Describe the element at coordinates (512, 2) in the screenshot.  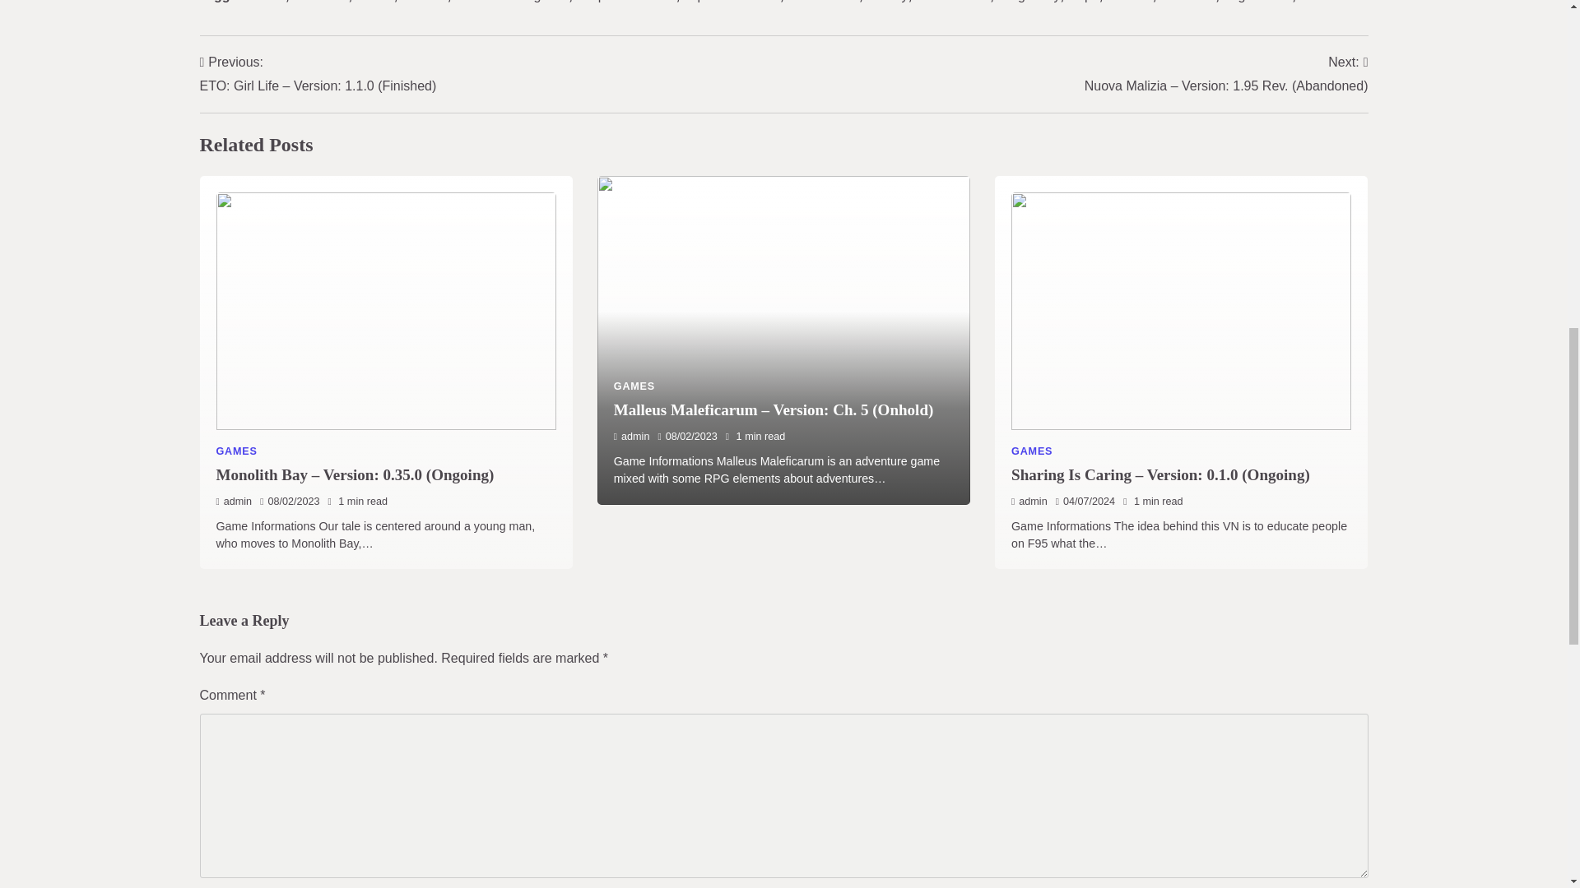
I see `Female Protagonist` at that location.